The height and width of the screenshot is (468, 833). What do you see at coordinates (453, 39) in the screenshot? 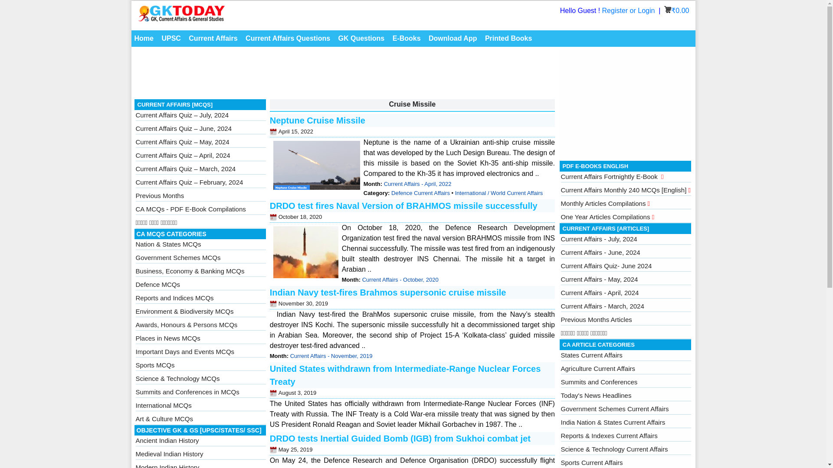
I see `Download App` at bounding box center [453, 39].